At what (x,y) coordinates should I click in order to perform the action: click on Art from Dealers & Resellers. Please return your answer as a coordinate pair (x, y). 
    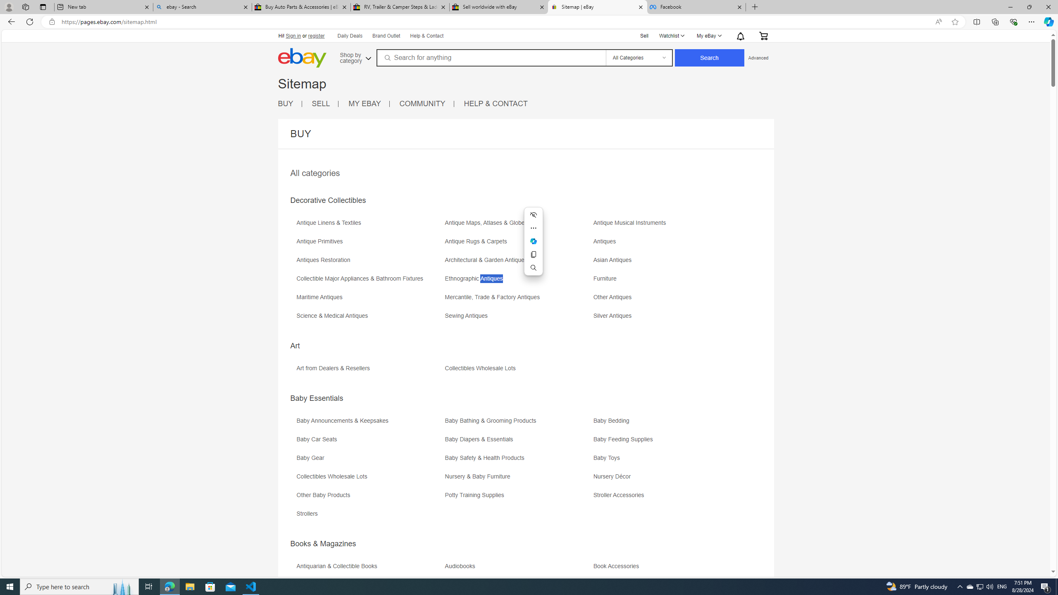
    Looking at the image, I should click on (335, 368).